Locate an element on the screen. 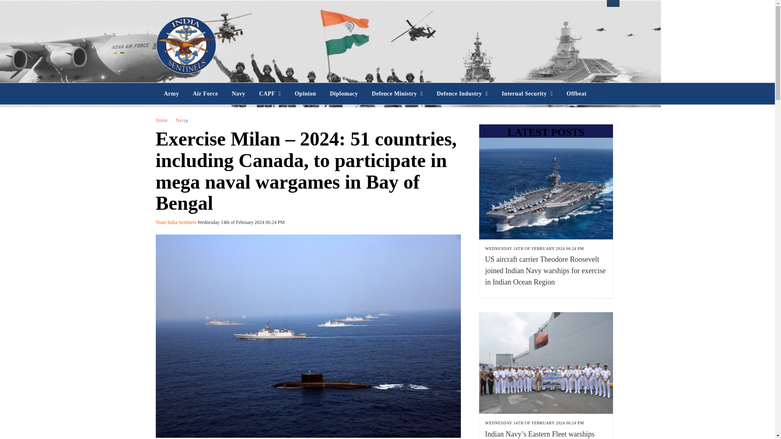 This screenshot has width=781, height=439. Defence Industry is located at coordinates (462, 94).